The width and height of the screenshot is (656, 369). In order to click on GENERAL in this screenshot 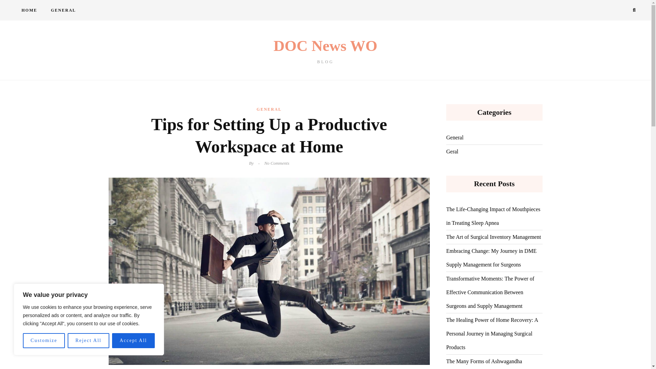, I will do `click(269, 109)`.